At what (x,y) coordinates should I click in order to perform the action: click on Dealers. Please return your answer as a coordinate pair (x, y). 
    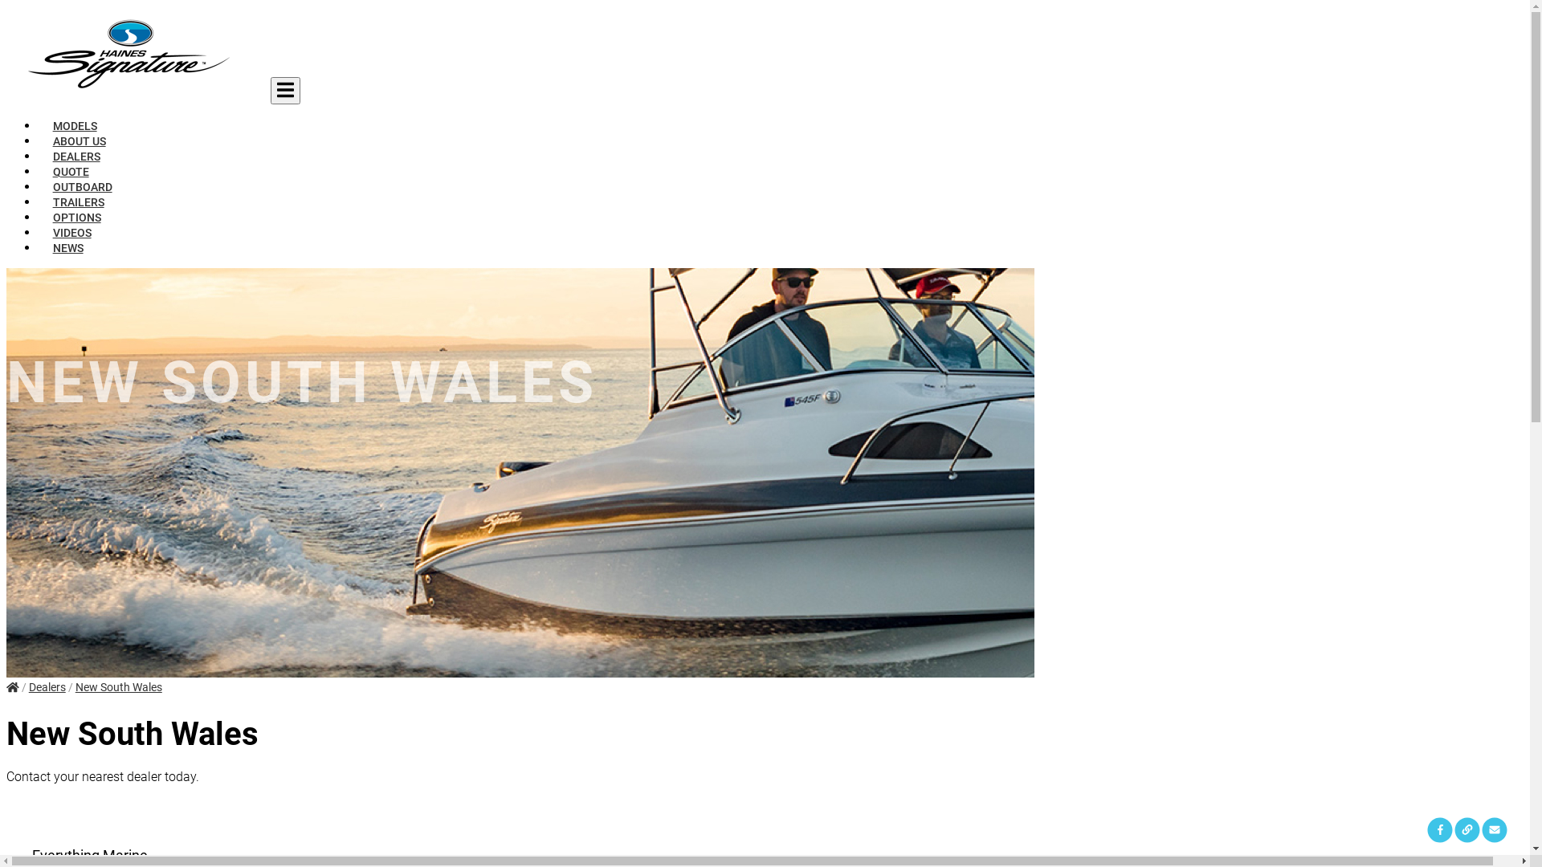
    Looking at the image, I should click on (47, 687).